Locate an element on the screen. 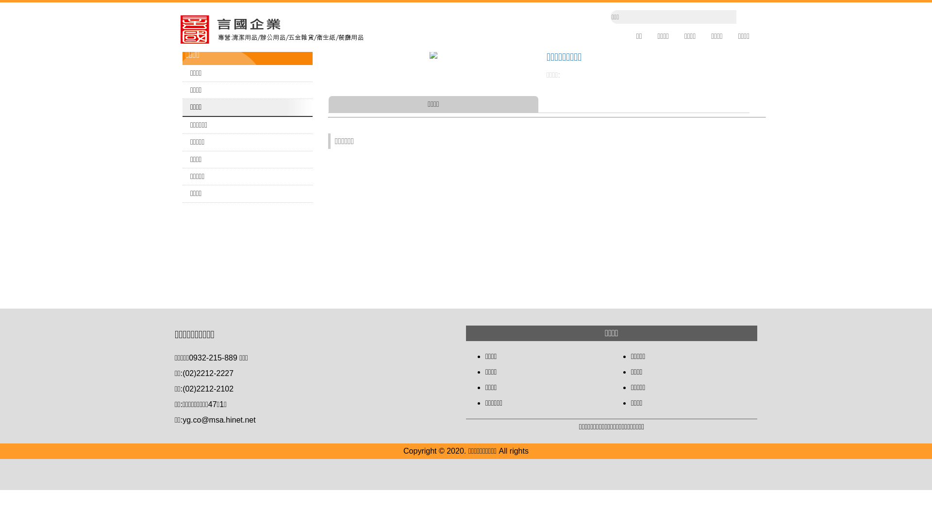 The width and height of the screenshot is (932, 524). ALL is located at coordinates (349, 41).